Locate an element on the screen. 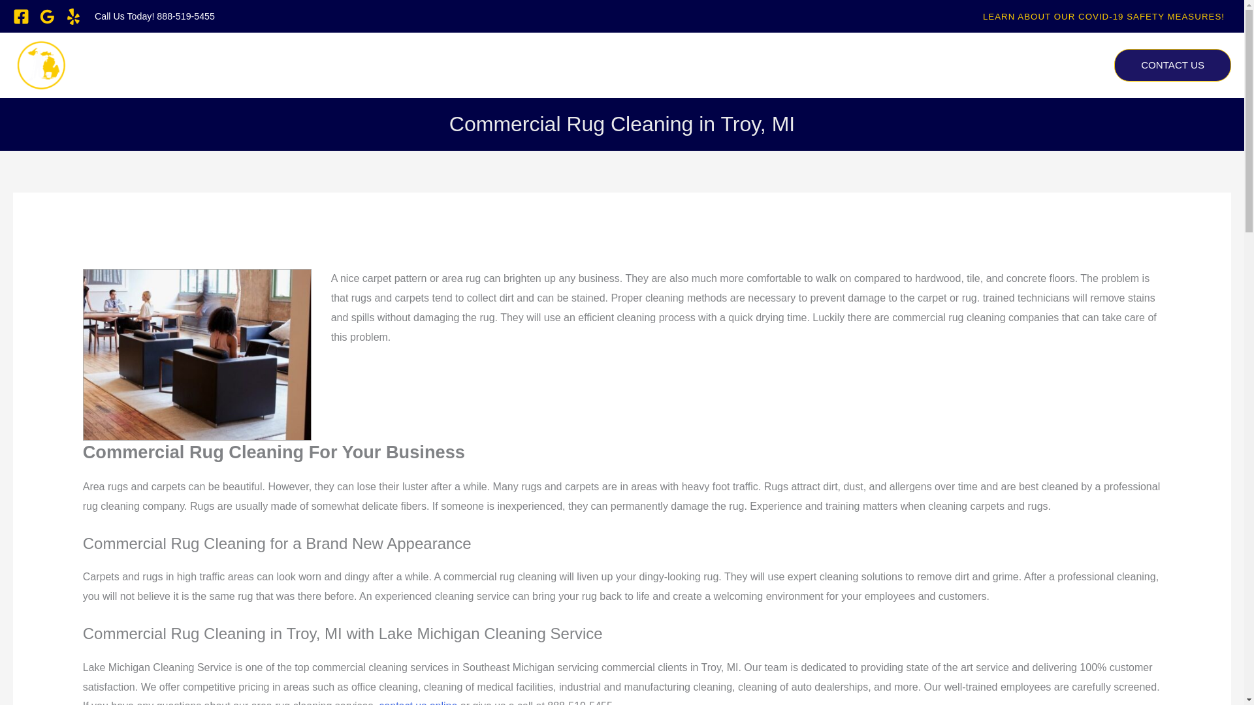  ABOUT is located at coordinates (812, 65).